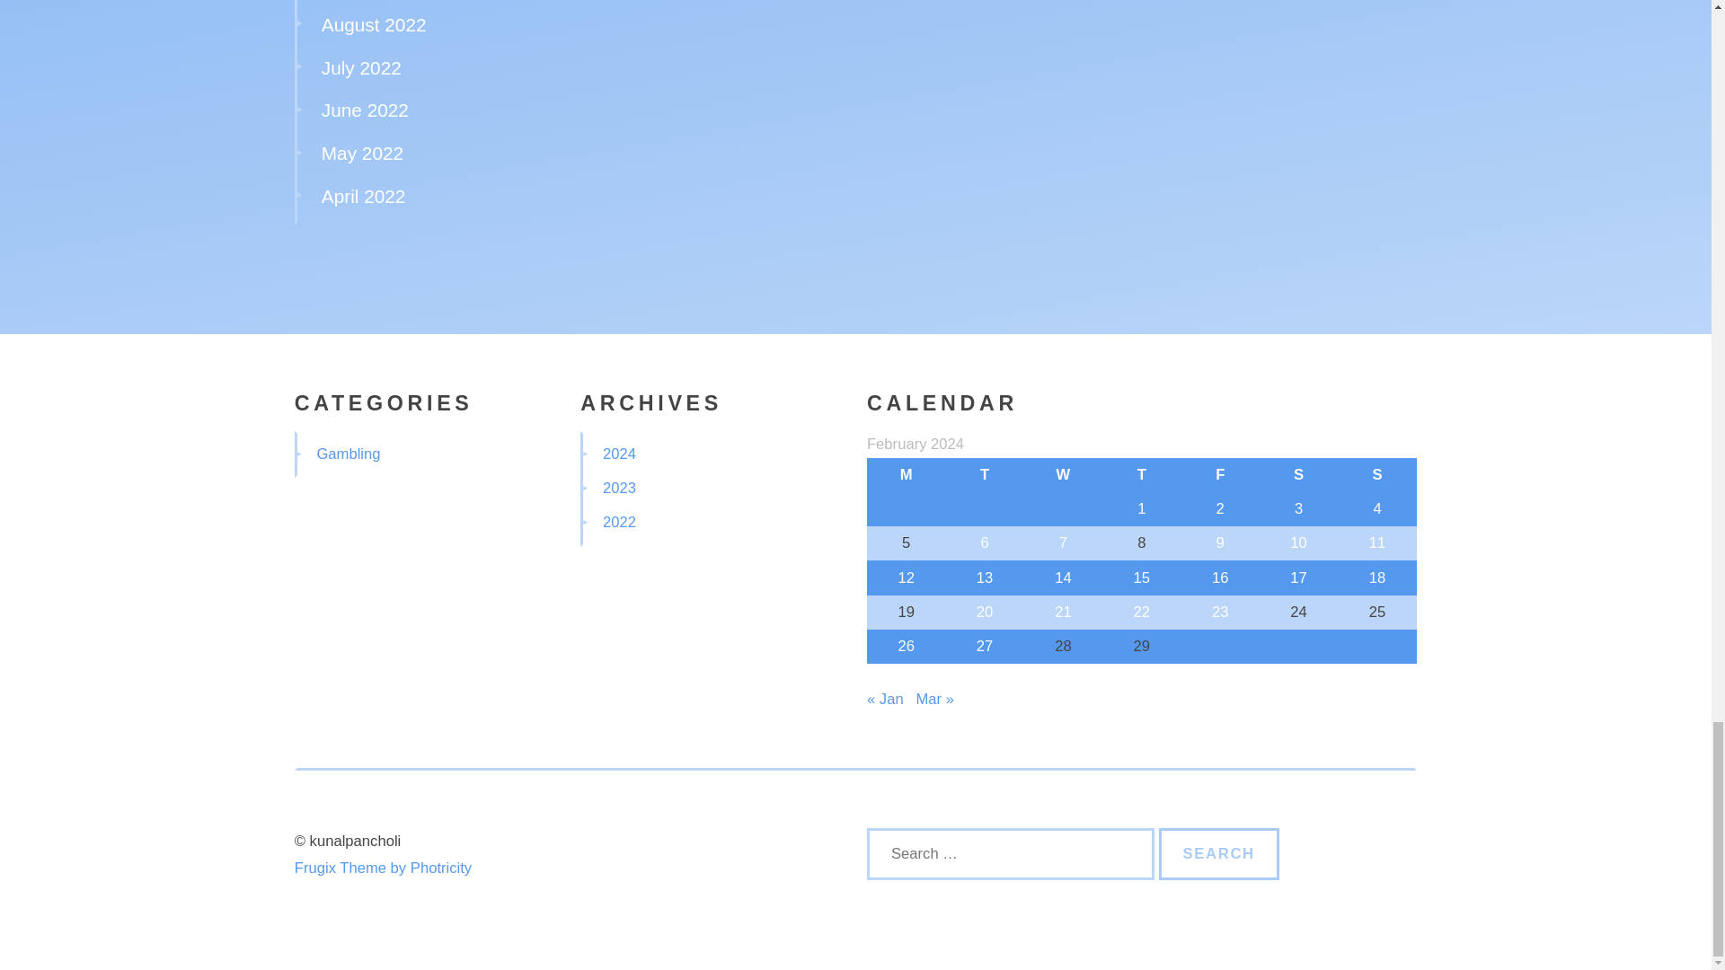 The width and height of the screenshot is (1725, 970). What do you see at coordinates (1219, 853) in the screenshot?
I see `Search` at bounding box center [1219, 853].